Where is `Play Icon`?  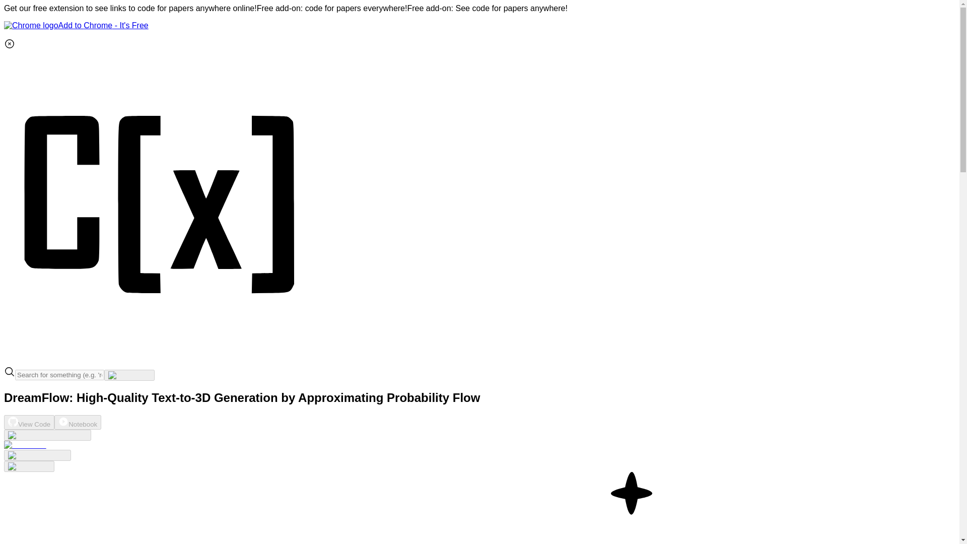
Play Icon is located at coordinates (63, 421).